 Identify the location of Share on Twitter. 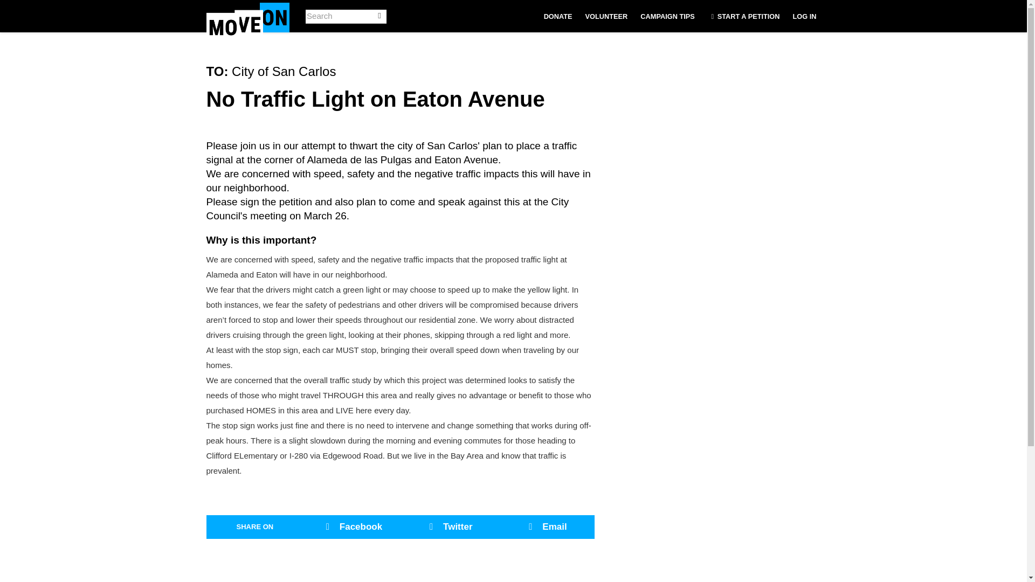
(448, 527).